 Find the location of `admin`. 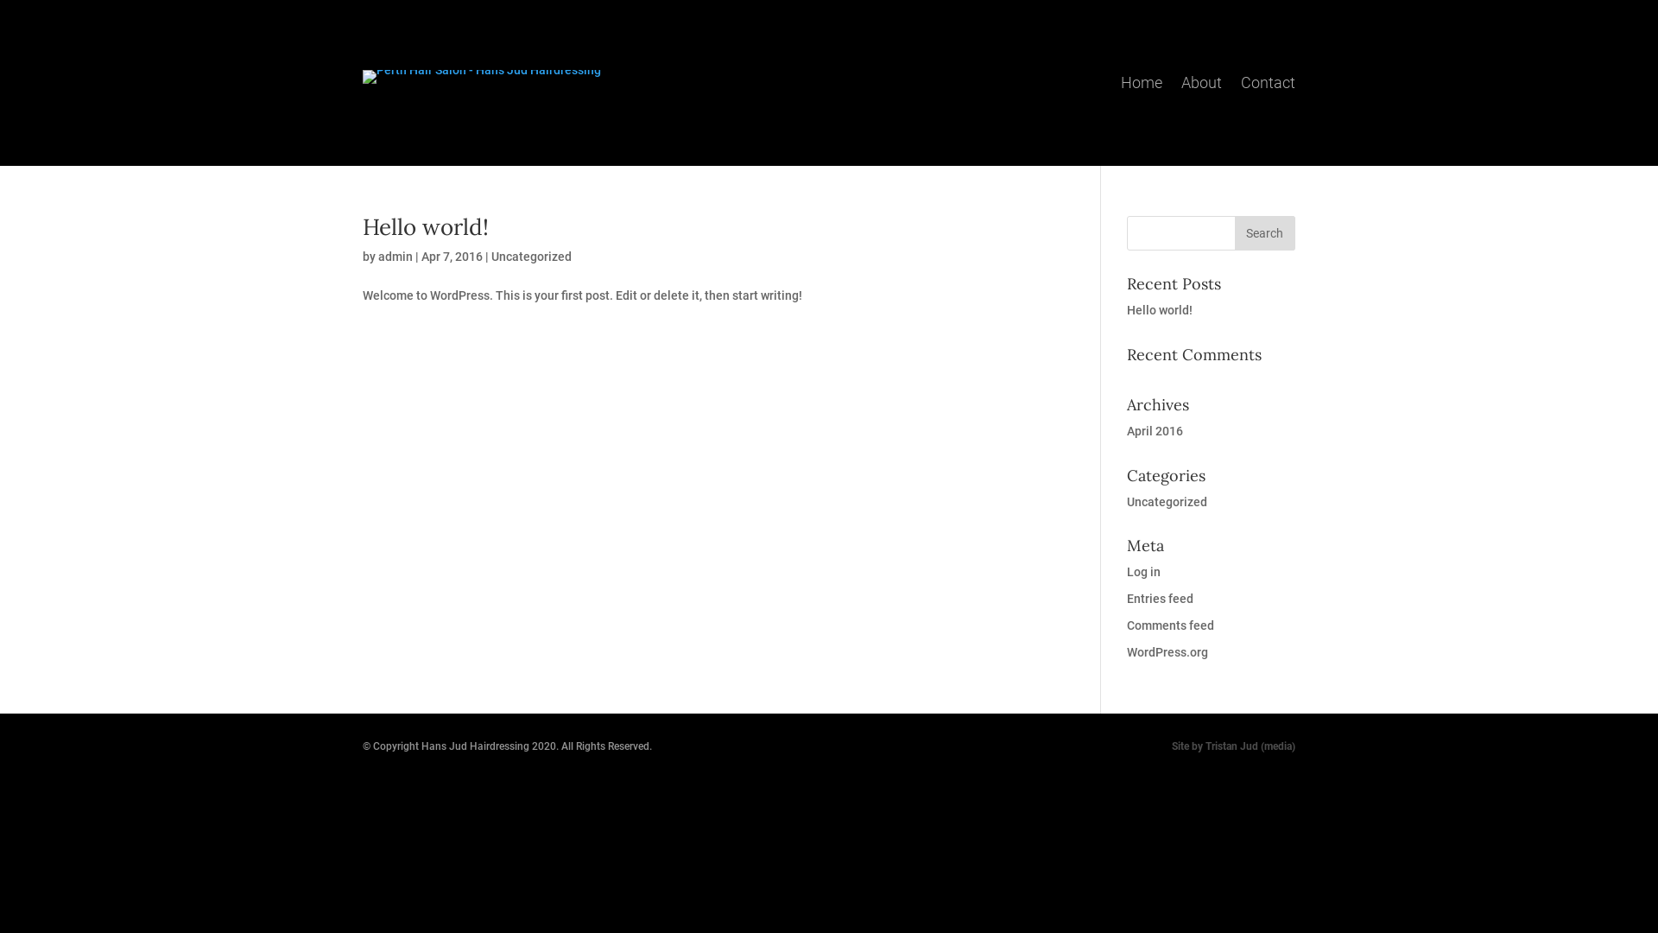

admin is located at coordinates (396, 257).